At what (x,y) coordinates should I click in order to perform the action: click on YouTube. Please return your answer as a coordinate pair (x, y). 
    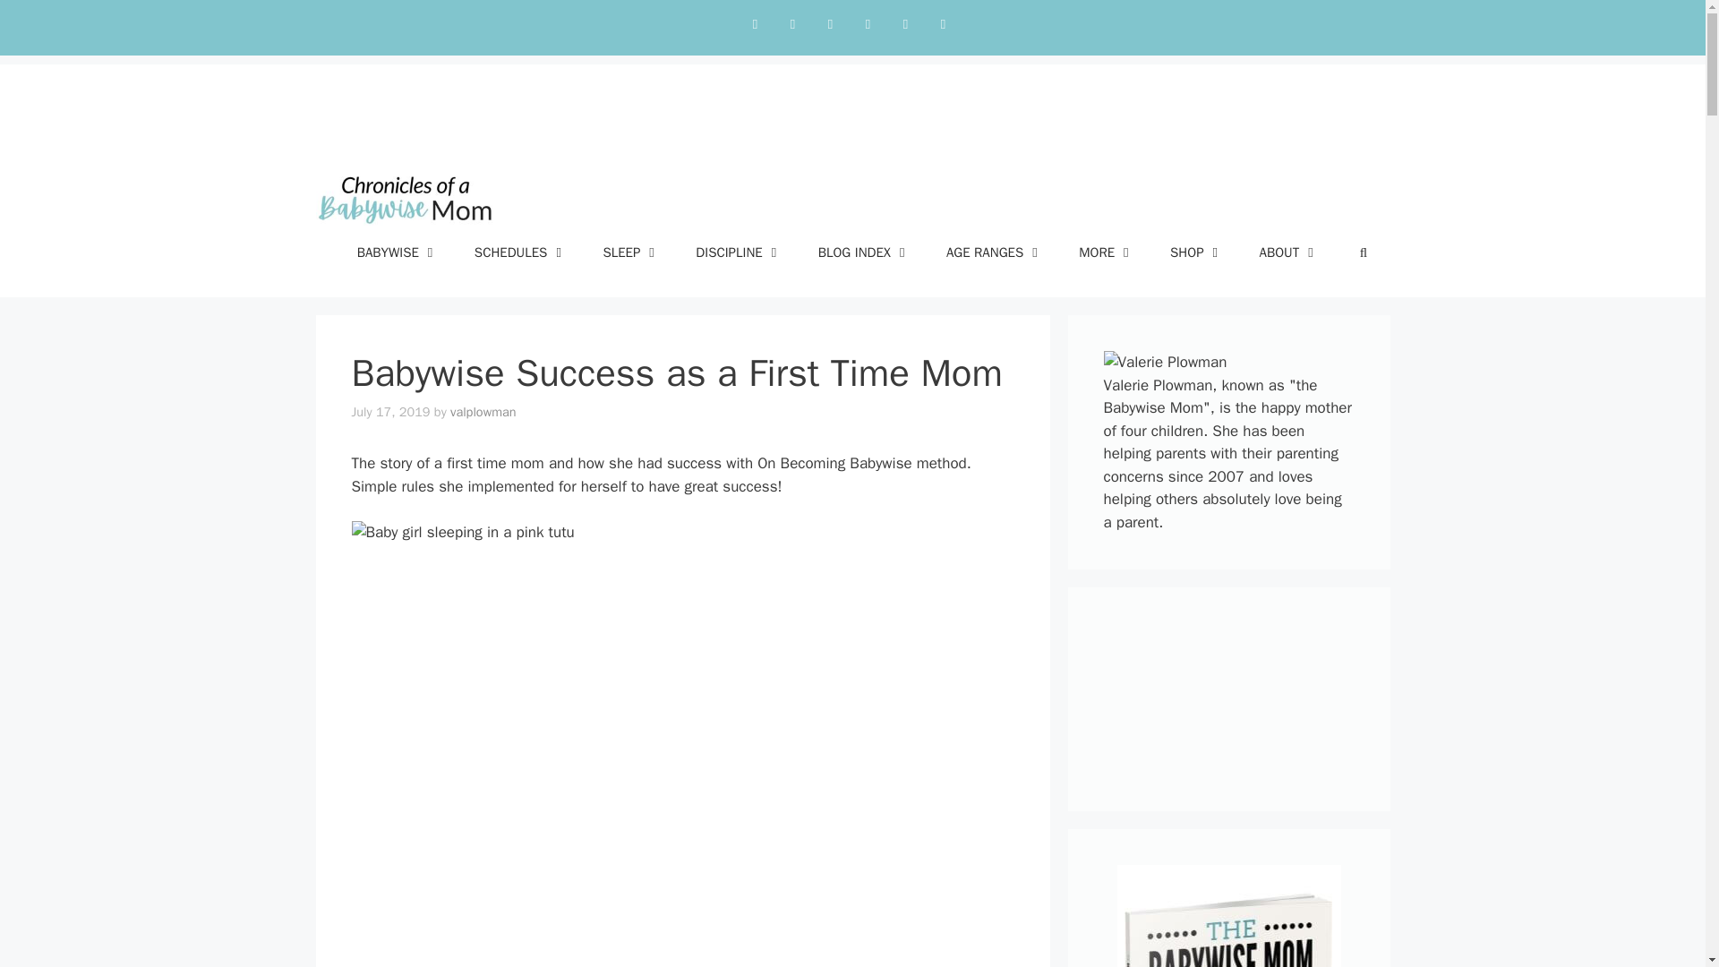
    Looking at the image, I should click on (904, 23).